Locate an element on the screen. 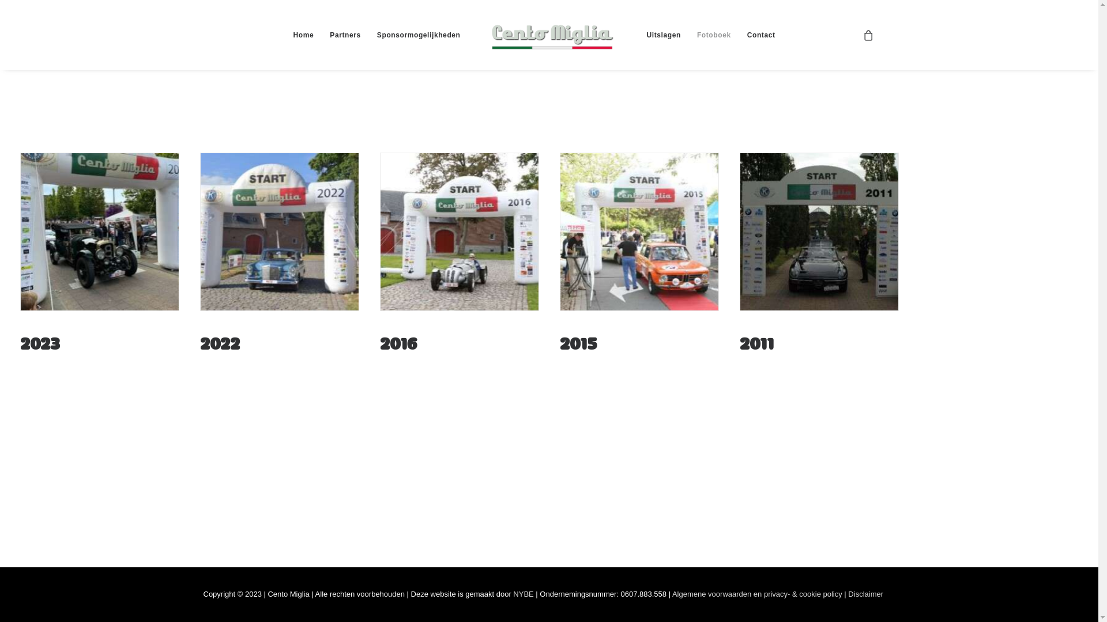 This screenshot has height=622, width=1107. Fotoboek is located at coordinates (714, 35).